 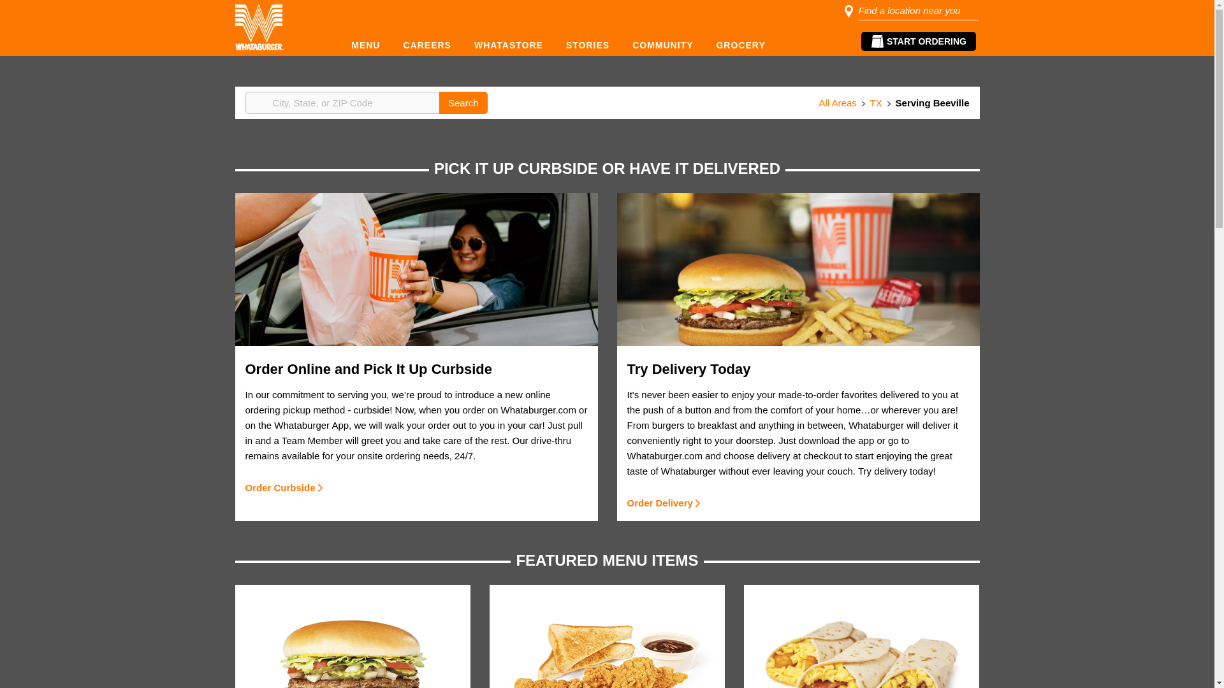 What do you see at coordinates (918, 41) in the screenshot?
I see `START ORDERING` at bounding box center [918, 41].